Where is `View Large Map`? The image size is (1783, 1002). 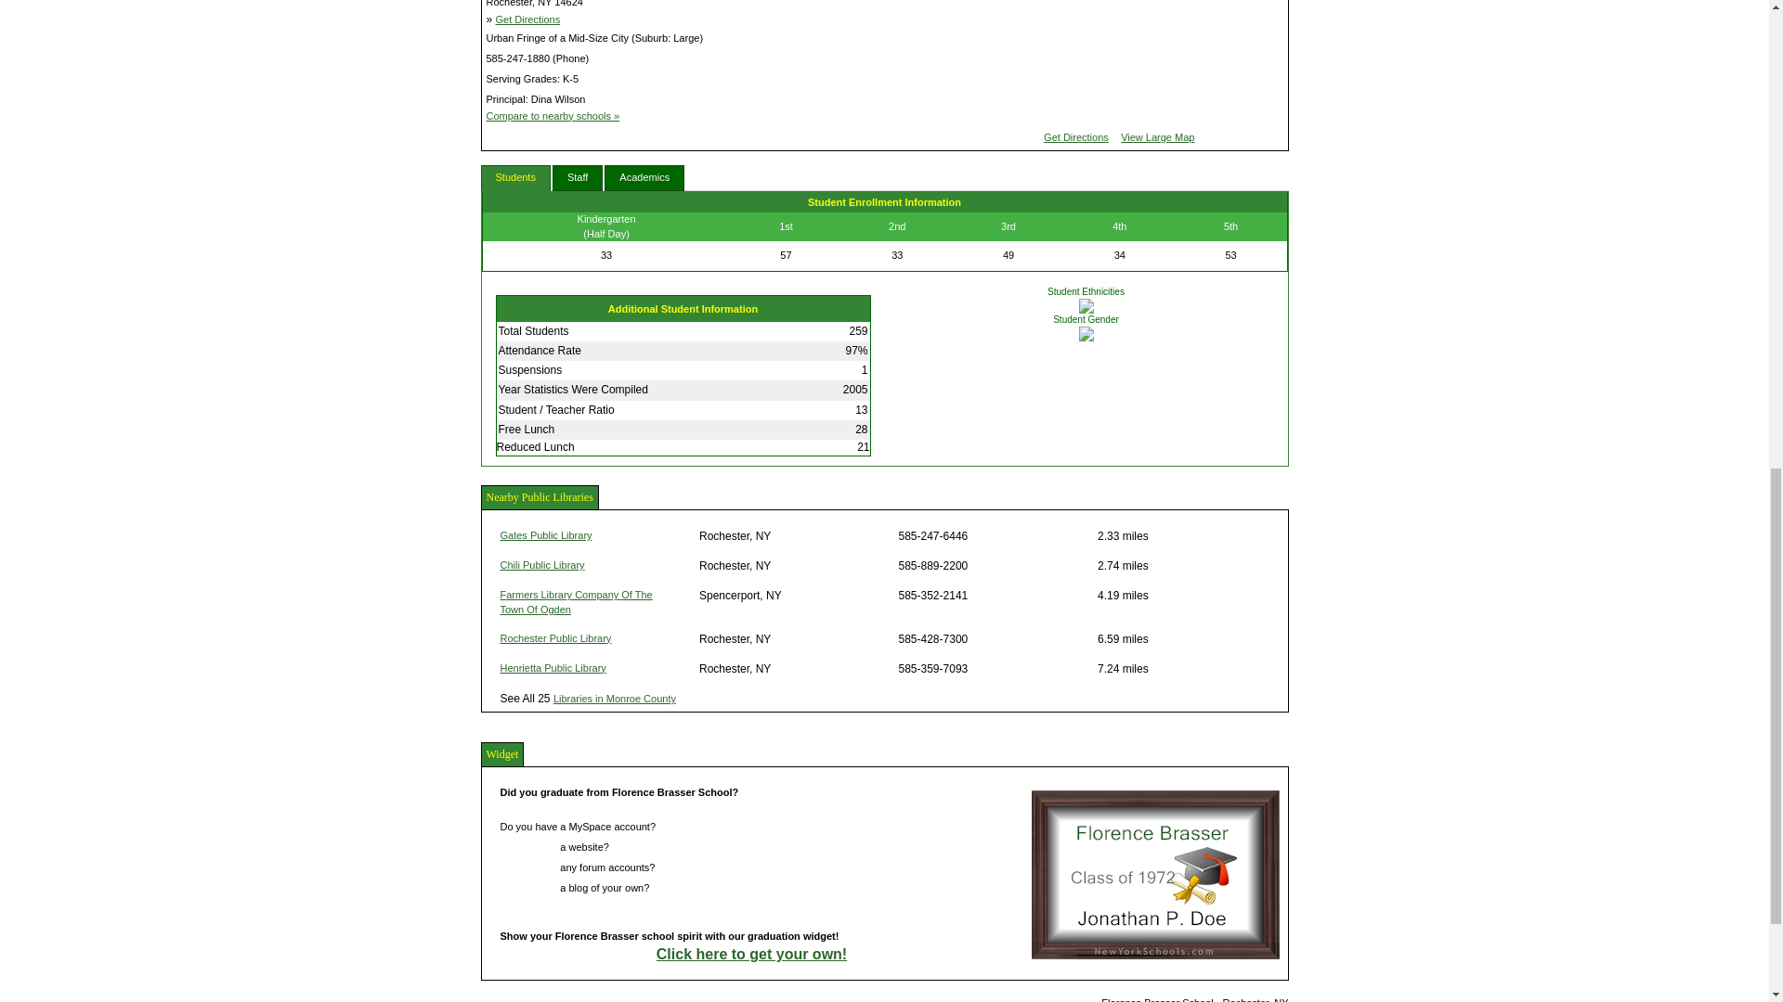
View Large Map is located at coordinates (1157, 137).